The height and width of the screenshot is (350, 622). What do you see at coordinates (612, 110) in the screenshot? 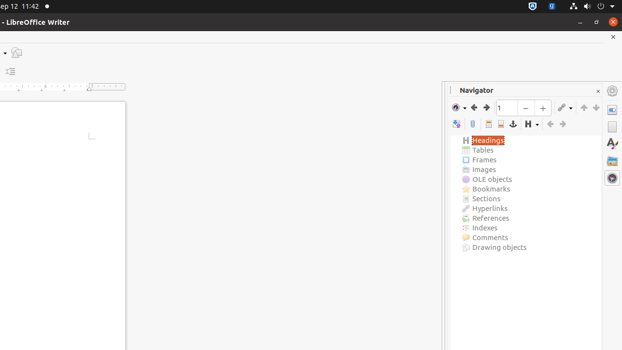
I see `Properties` at bounding box center [612, 110].